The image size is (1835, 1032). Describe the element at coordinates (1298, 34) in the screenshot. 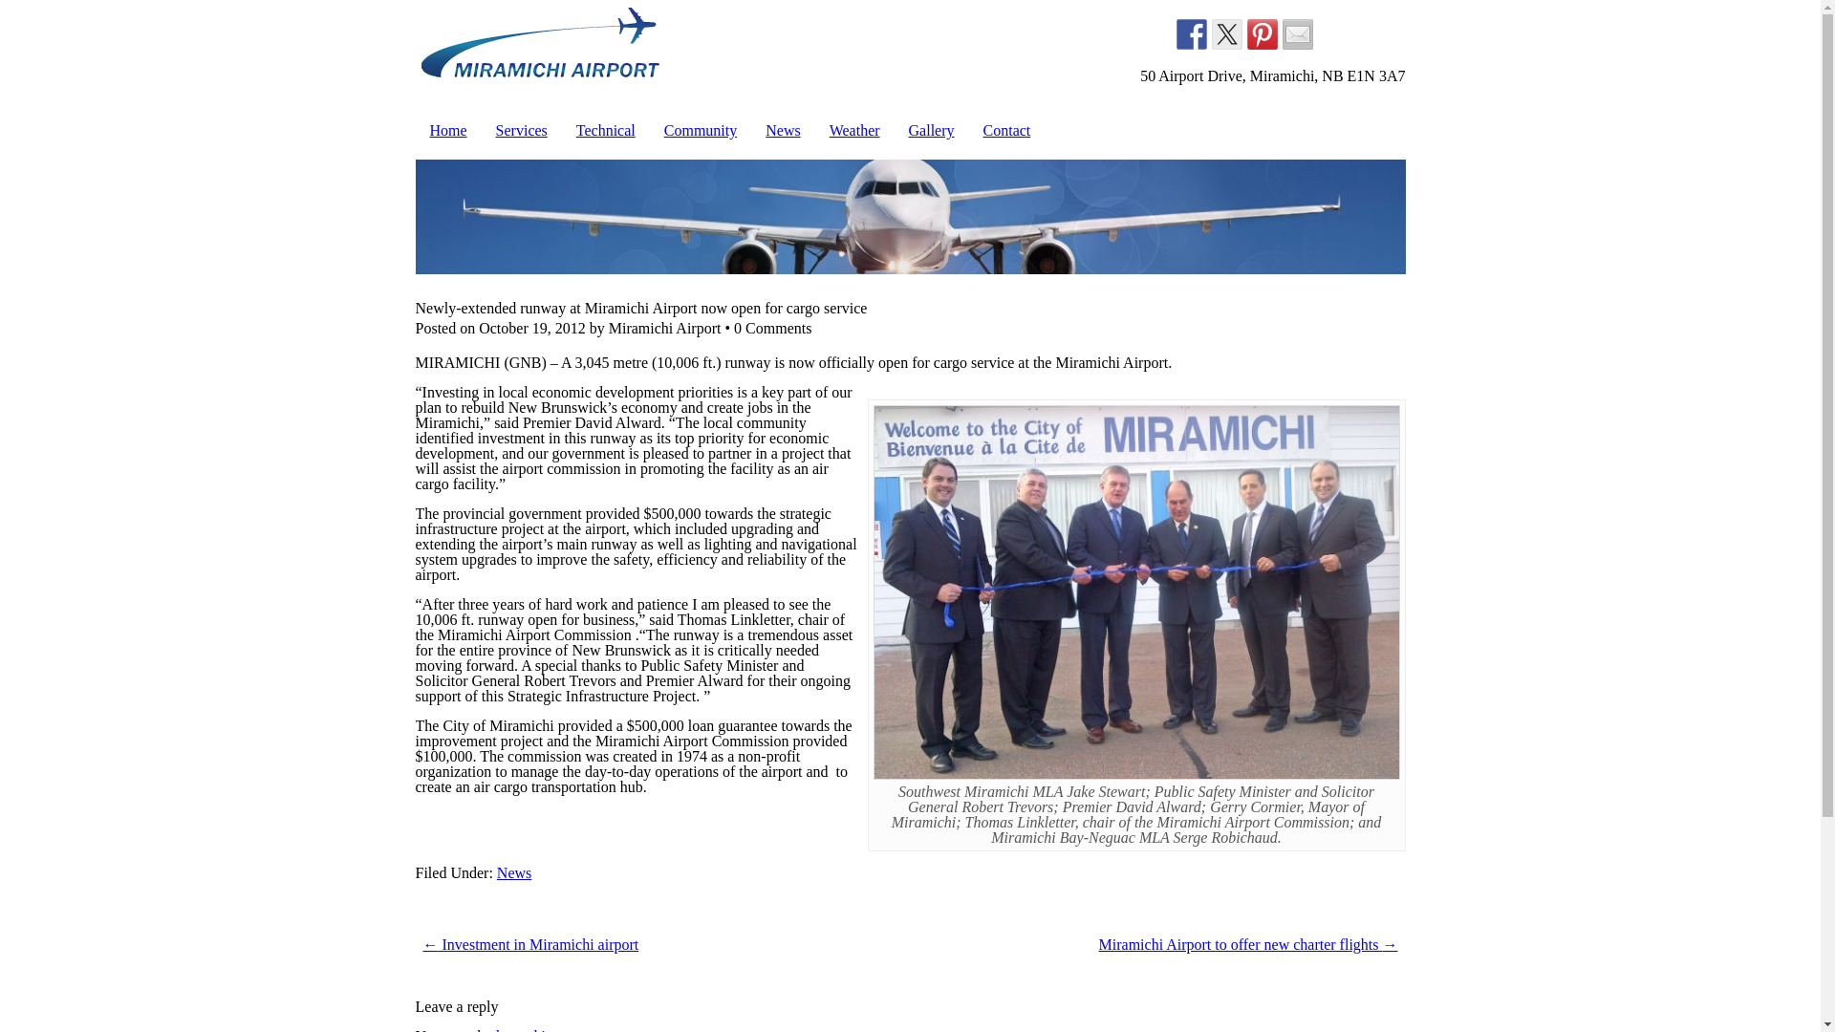

I see `Share by email` at that location.